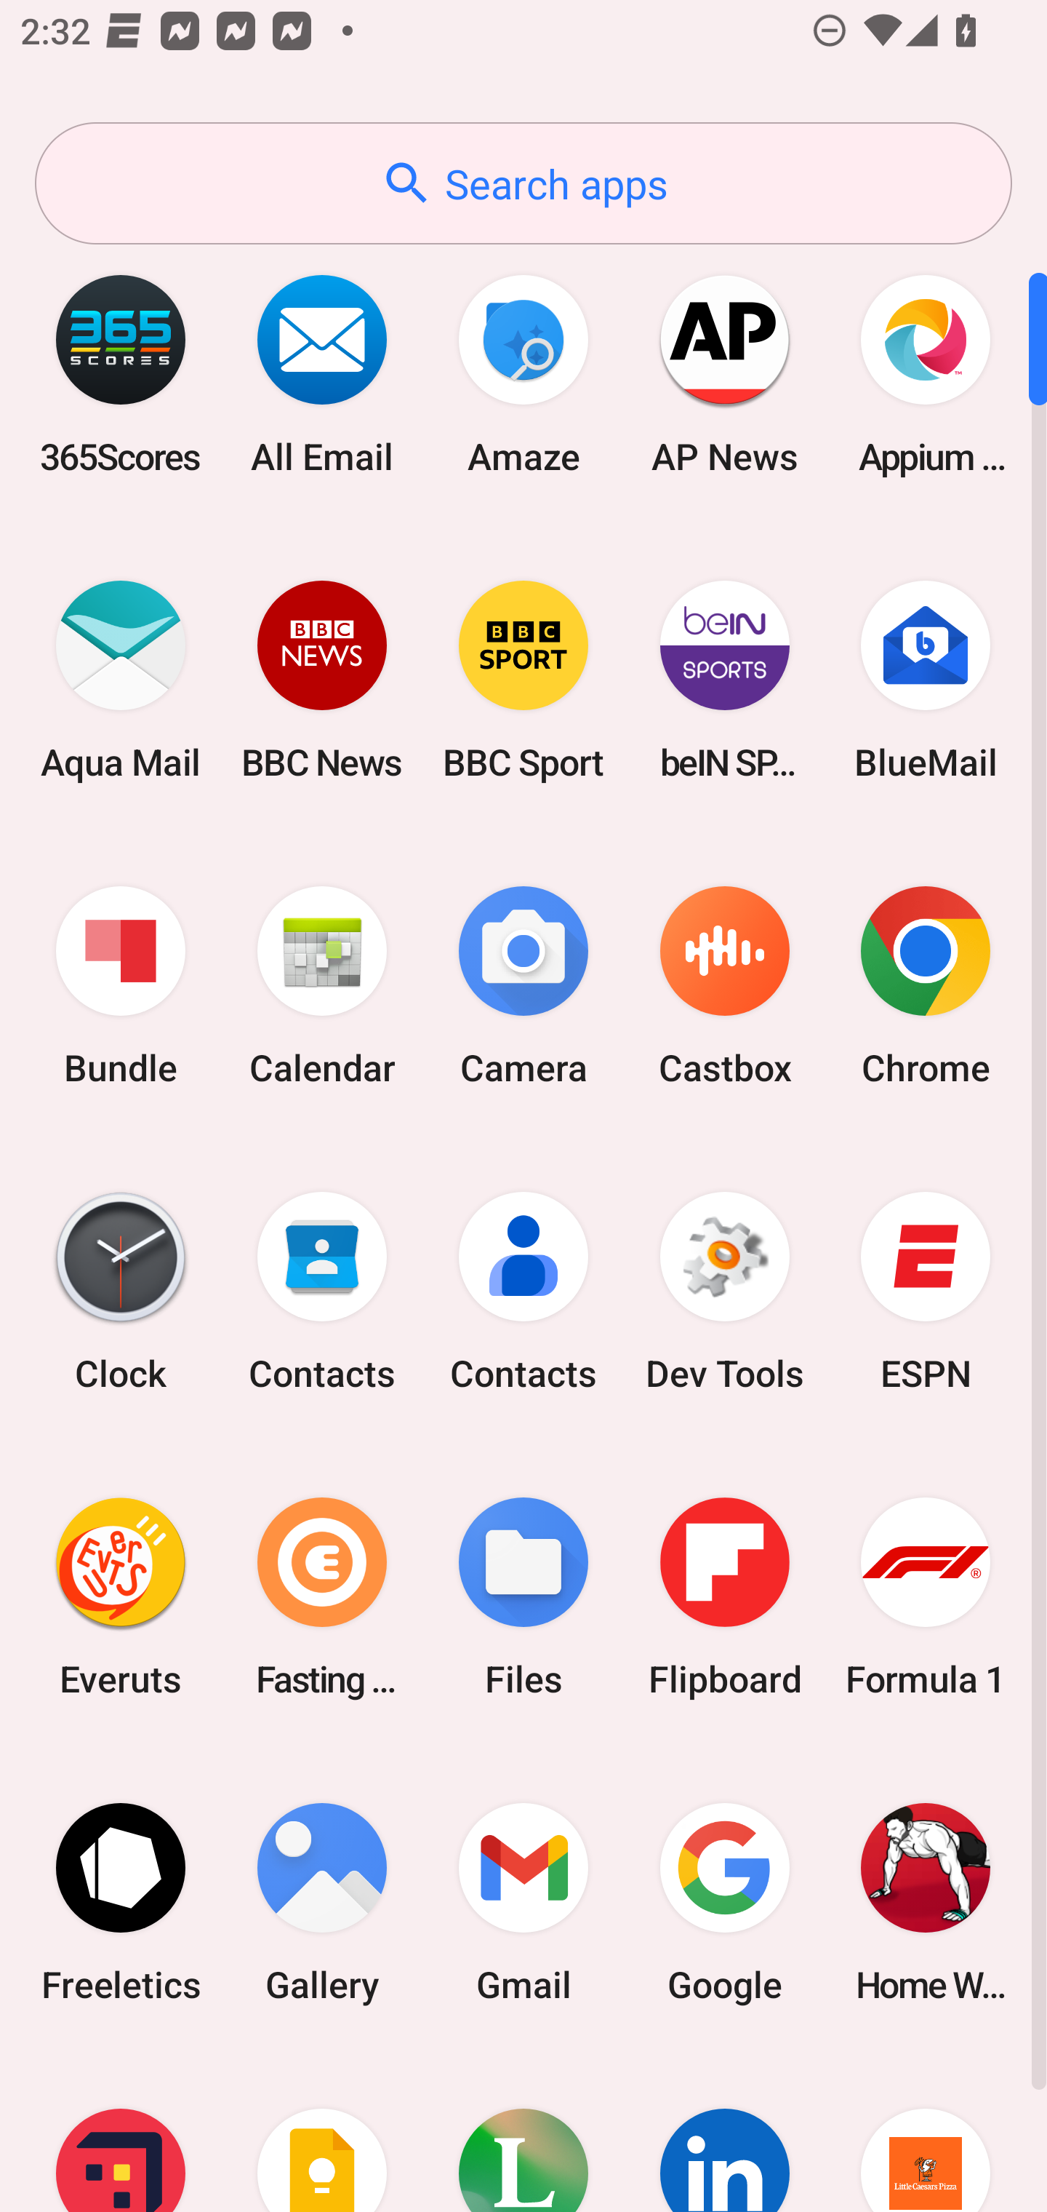 The height and width of the screenshot is (2212, 1047). I want to click on Contacts, so click(523, 1292).